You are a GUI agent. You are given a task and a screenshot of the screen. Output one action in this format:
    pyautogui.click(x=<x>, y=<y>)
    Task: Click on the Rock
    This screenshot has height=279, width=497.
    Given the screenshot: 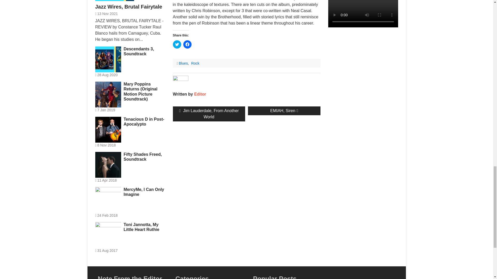 What is the action you would take?
    pyautogui.click(x=200, y=94)
    